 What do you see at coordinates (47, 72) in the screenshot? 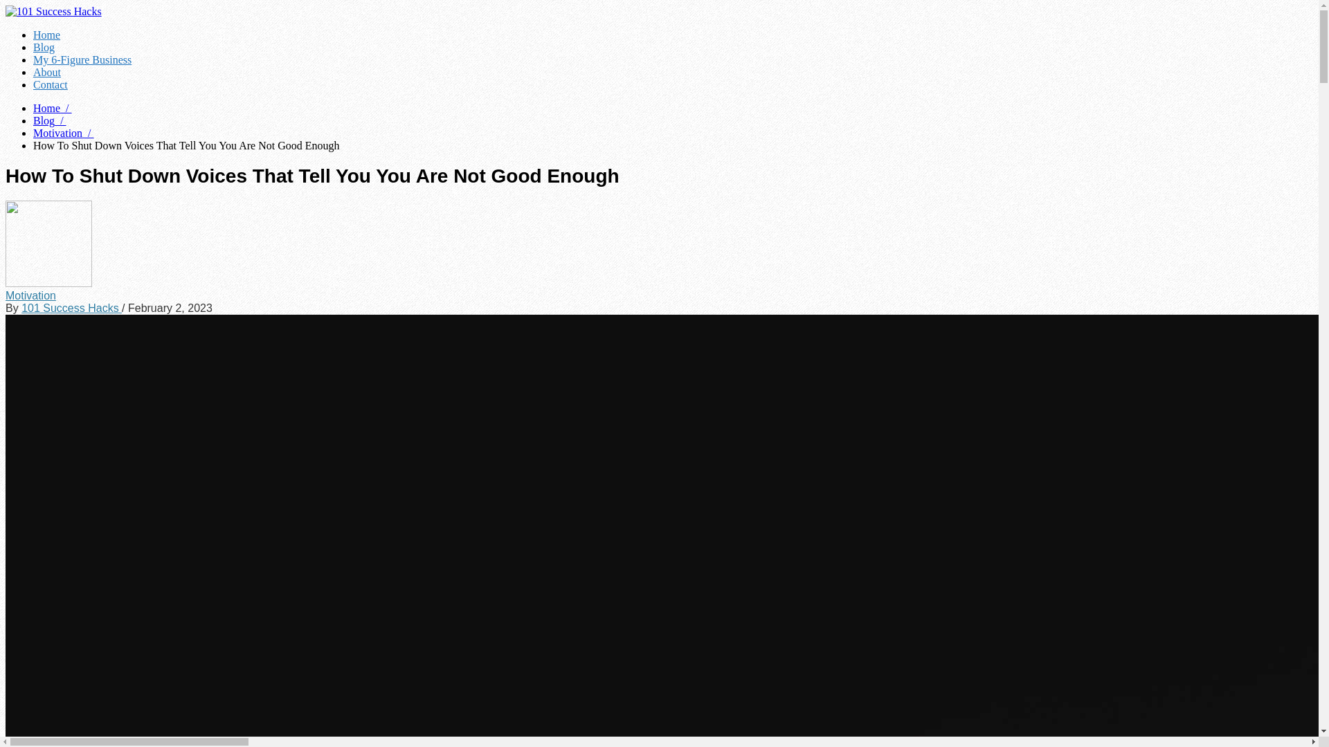
I see `About` at bounding box center [47, 72].